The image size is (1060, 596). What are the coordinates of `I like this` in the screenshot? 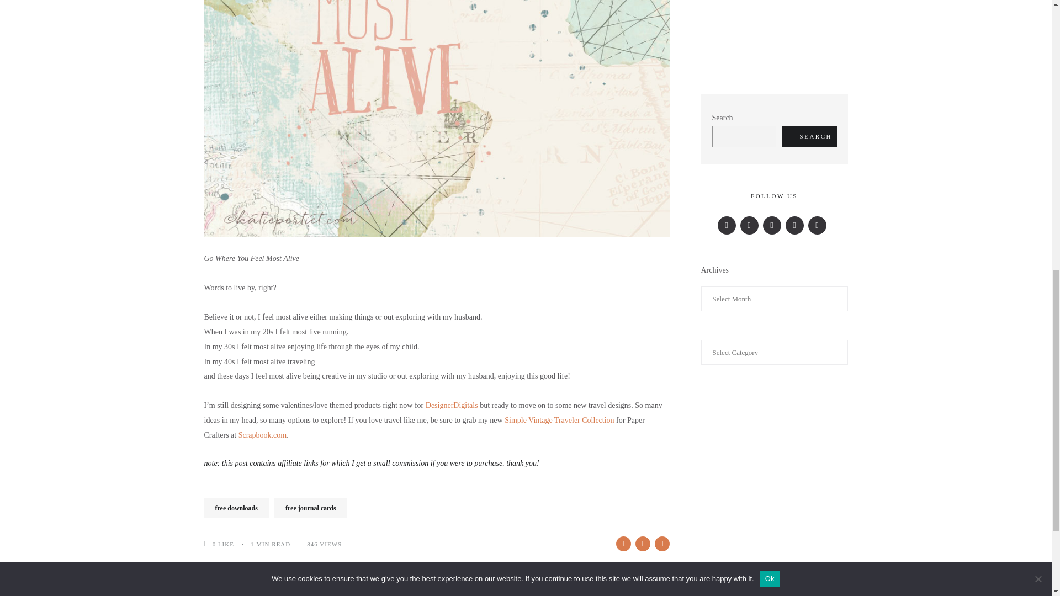 It's located at (209, 544).